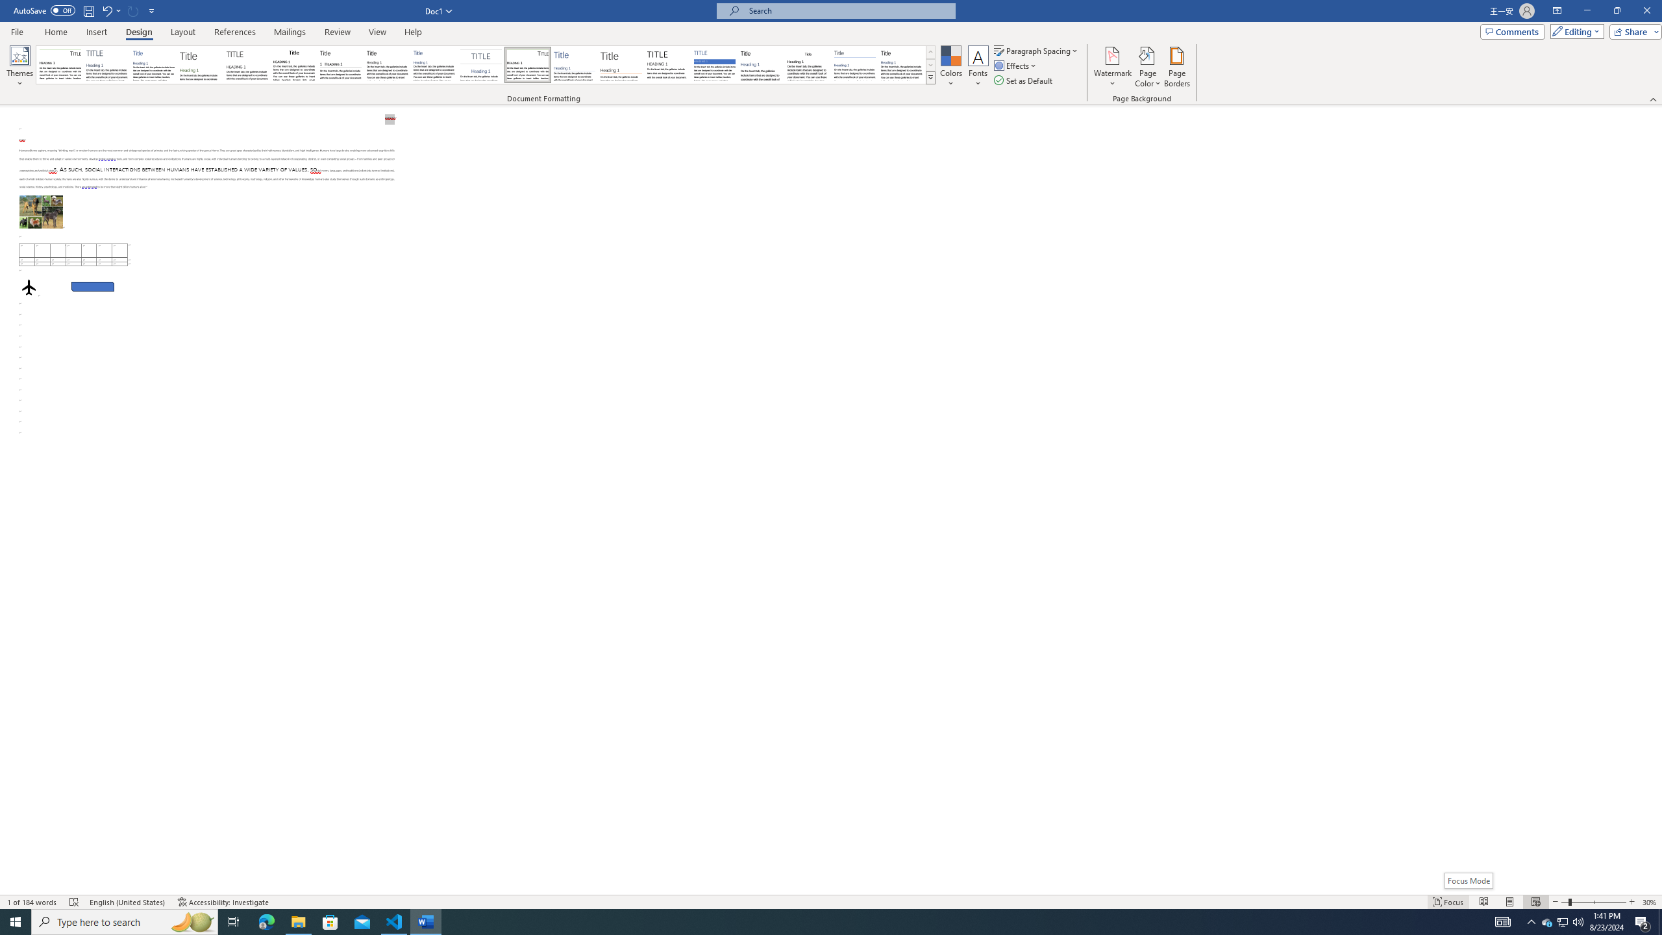 The height and width of the screenshot is (935, 1662). What do you see at coordinates (340, 65) in the screenshot?
I see `Black & White (Numbered)` at bounding box center [340, 65].